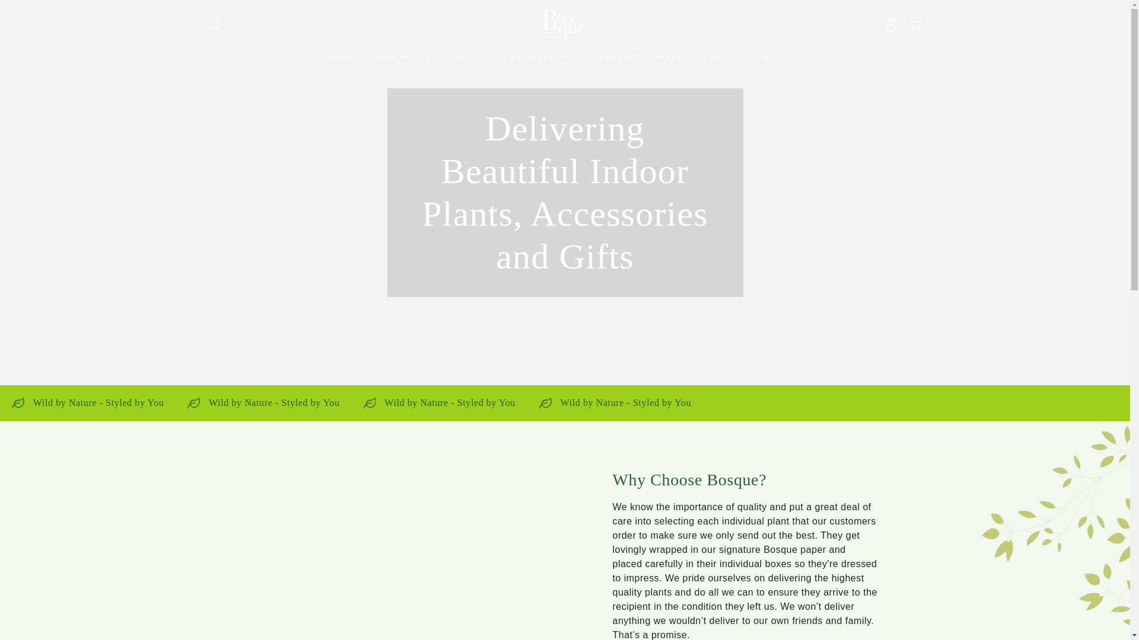 The width and height of the screenshot is (1139, 640). I want to click on CORPORATE GIFTING, so click(641, 56).